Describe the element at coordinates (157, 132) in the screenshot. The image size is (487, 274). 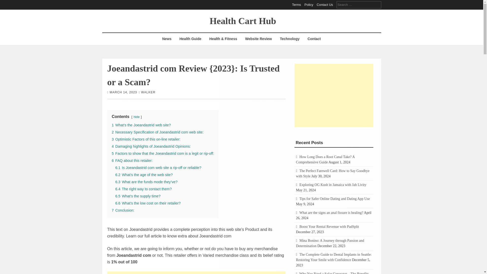
I see `2 Necessary Specification of Joeandastrid com web site:` at that location.